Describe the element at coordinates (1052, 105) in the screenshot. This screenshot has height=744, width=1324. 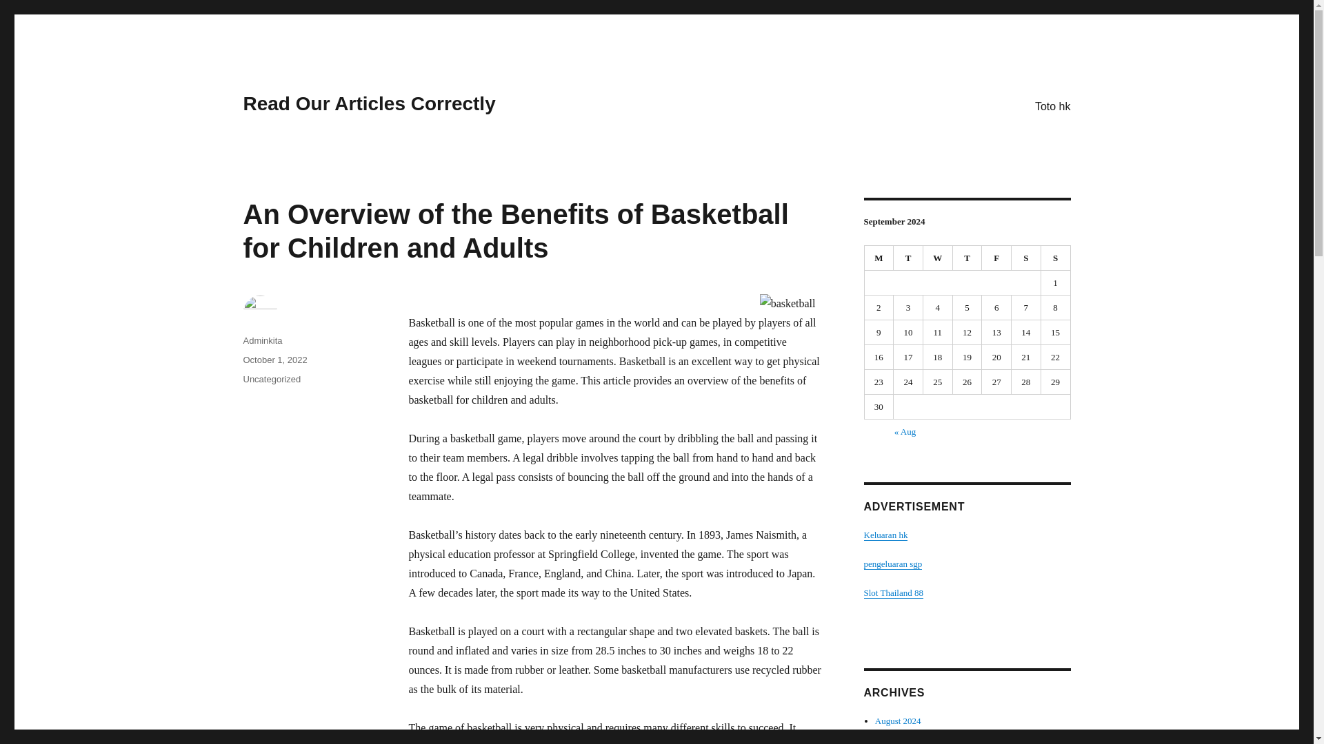
I see `Toto hk` at that location.